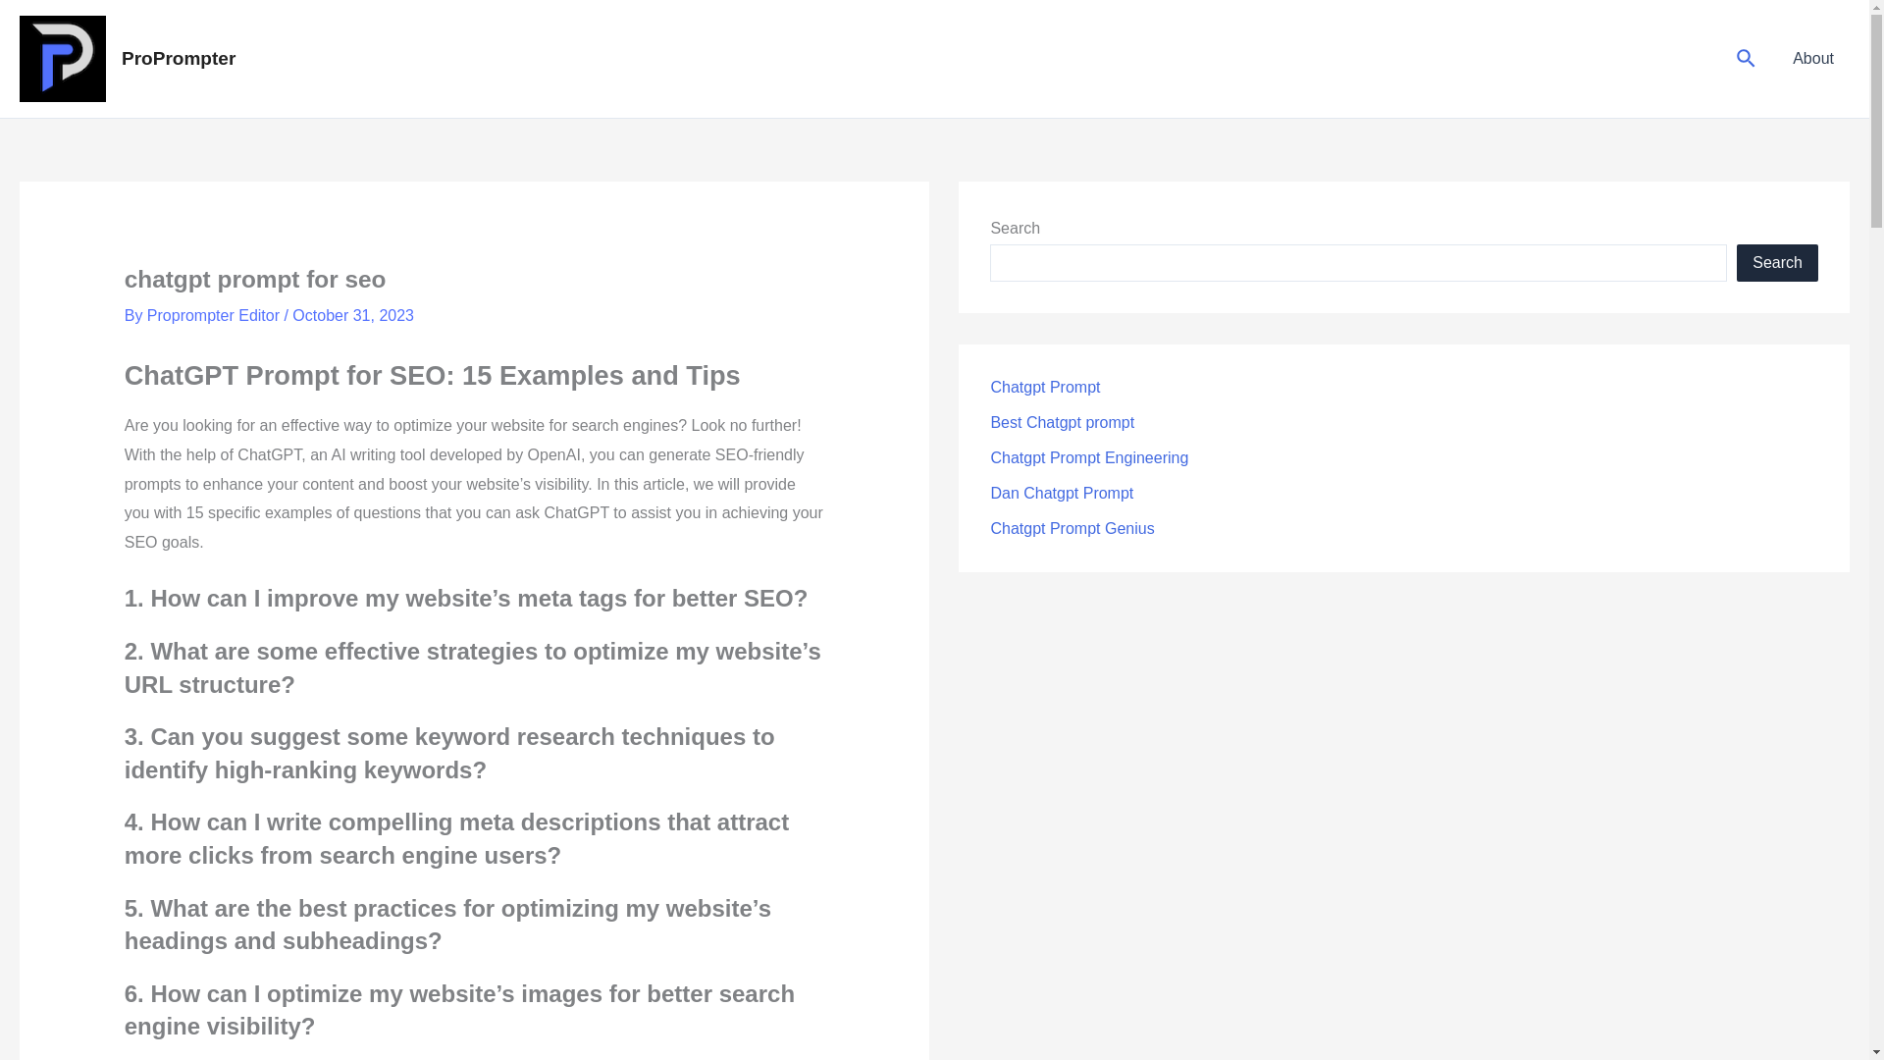  I want to click on View all posts by Proprompter Editor, so click(215, 316).